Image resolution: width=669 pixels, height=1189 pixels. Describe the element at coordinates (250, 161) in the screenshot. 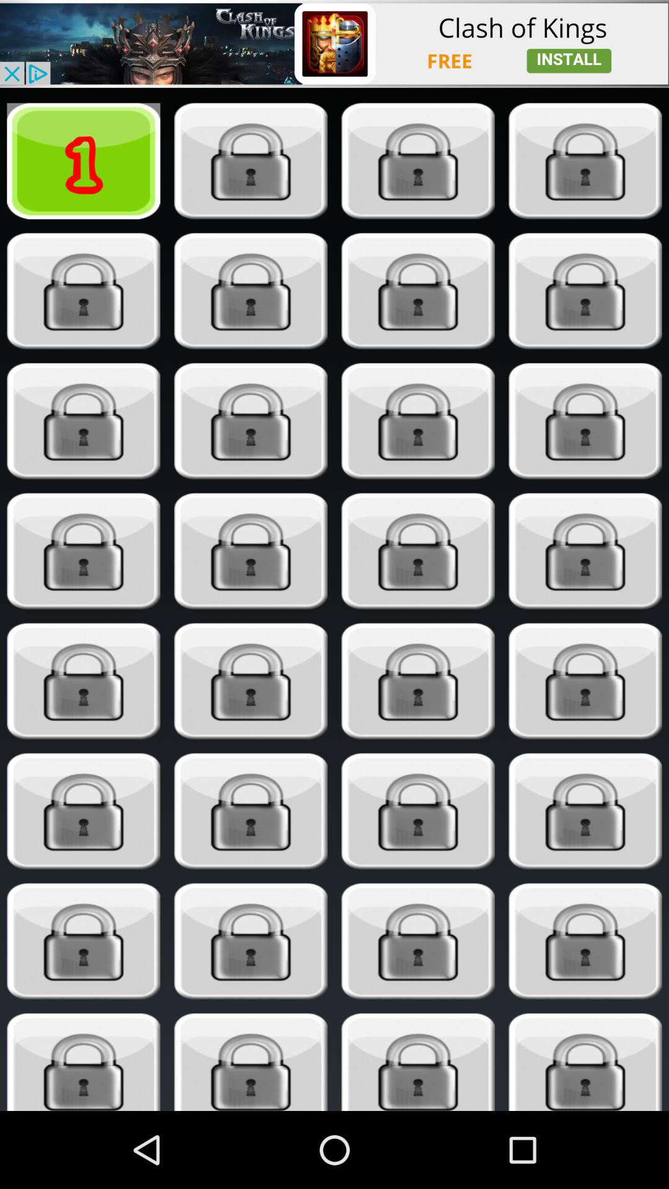

I see `open the locked box` at that location.